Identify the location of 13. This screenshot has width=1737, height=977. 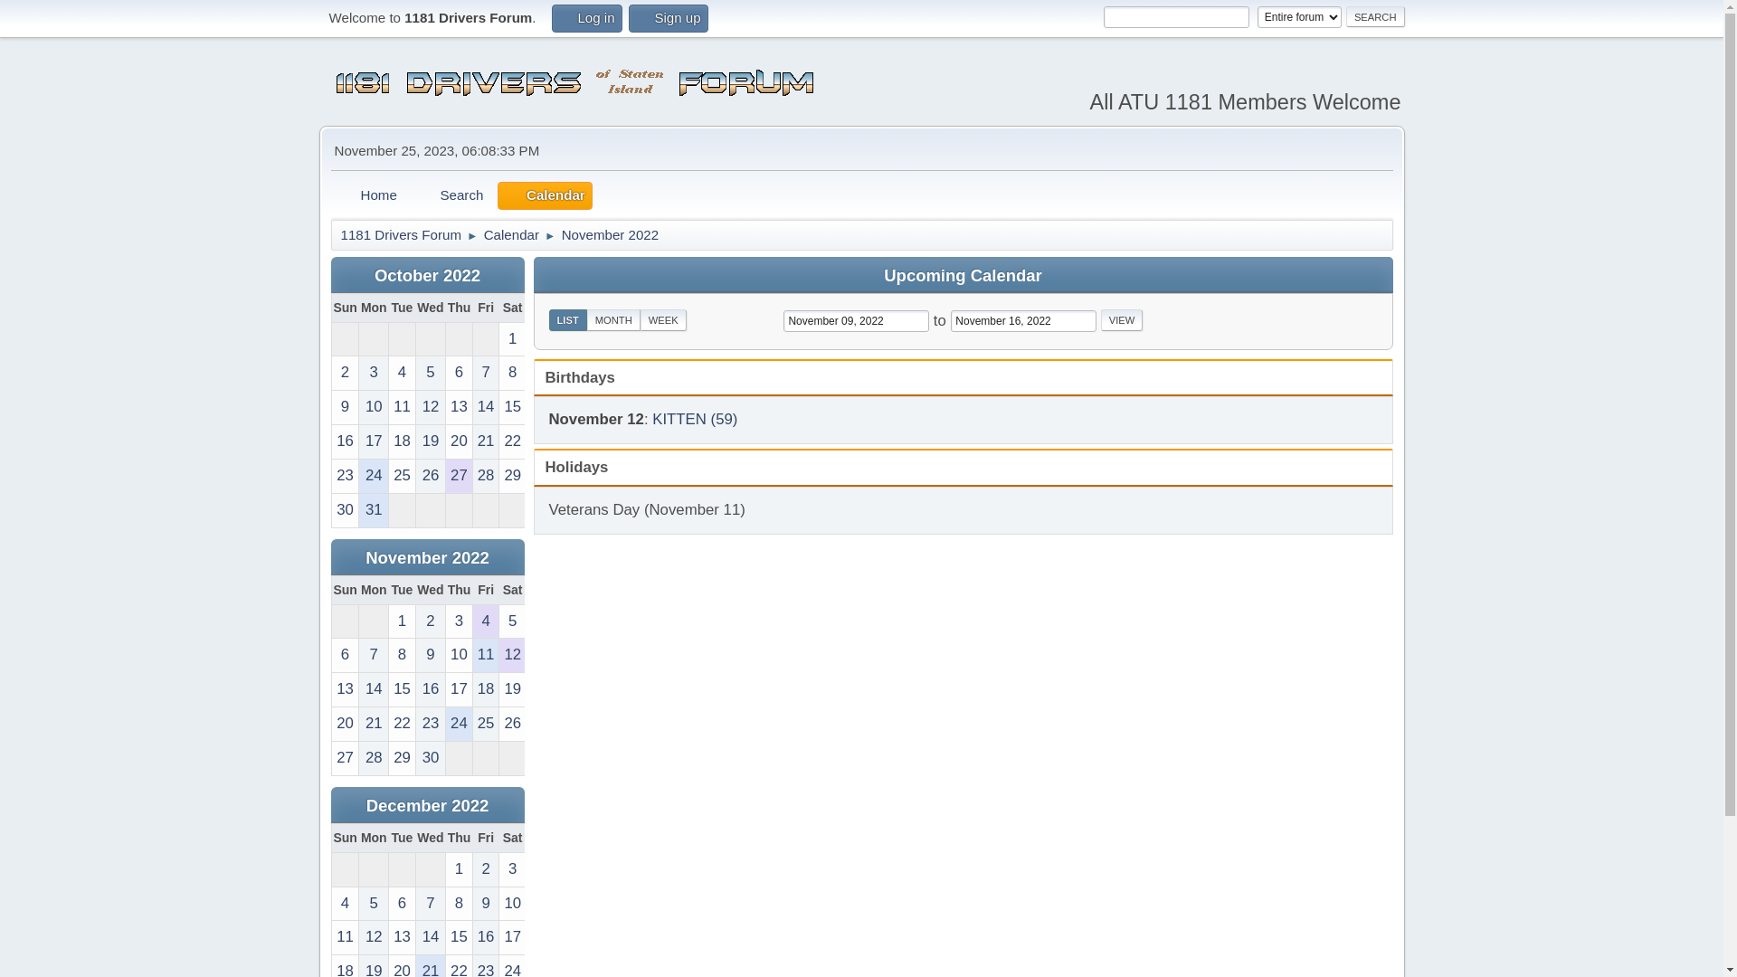
(460, 407).